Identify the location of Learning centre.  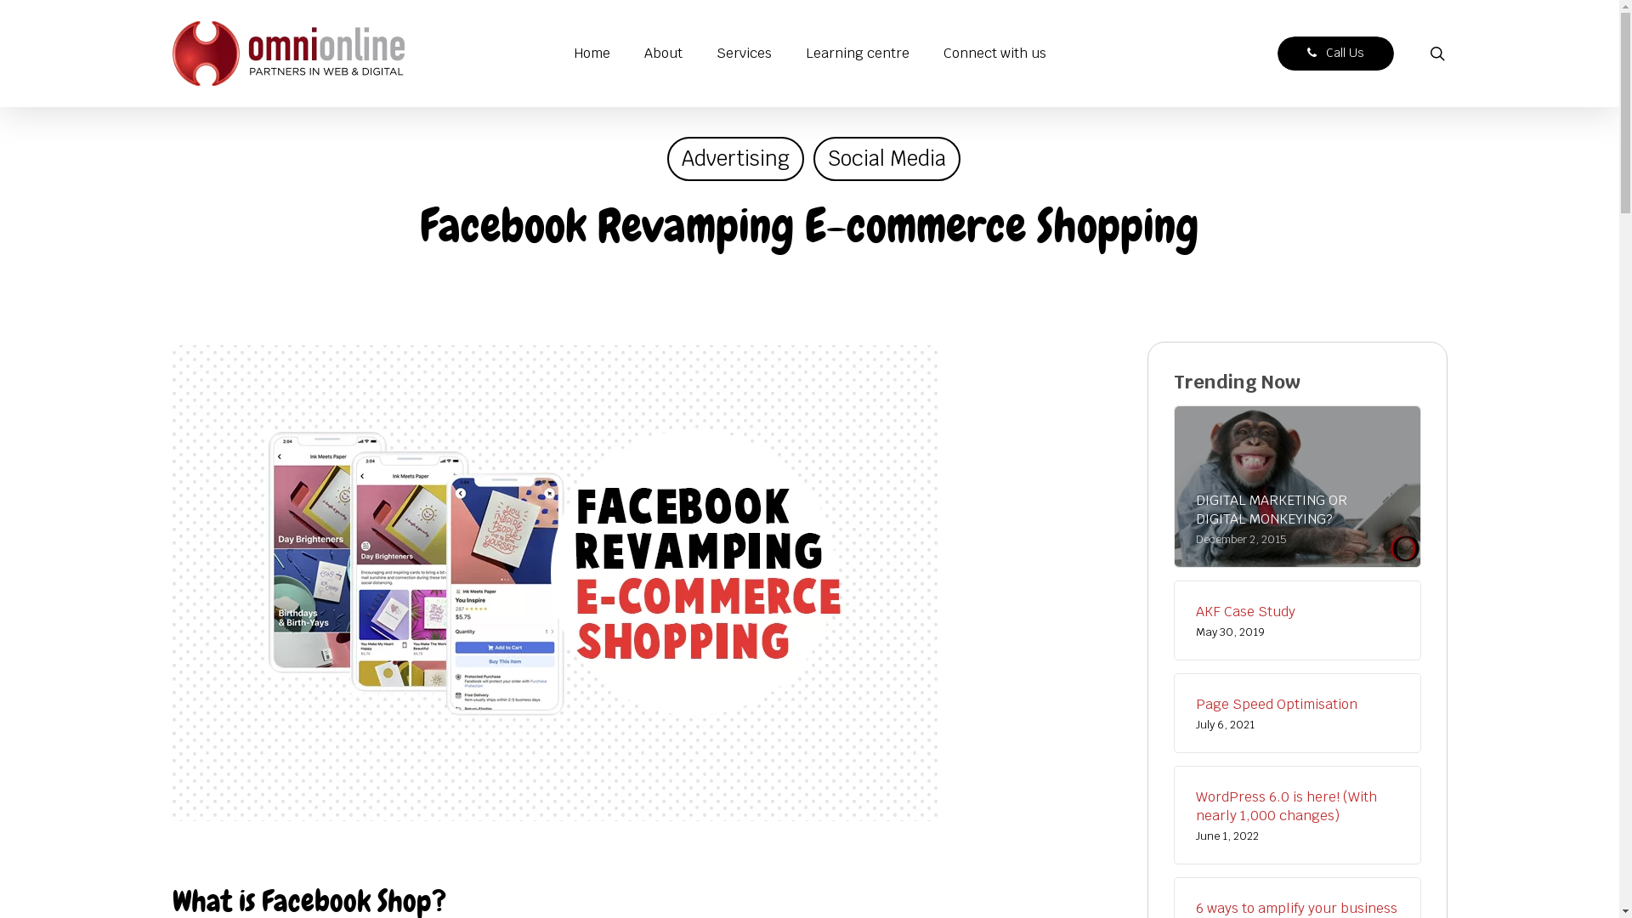
(858, 54).